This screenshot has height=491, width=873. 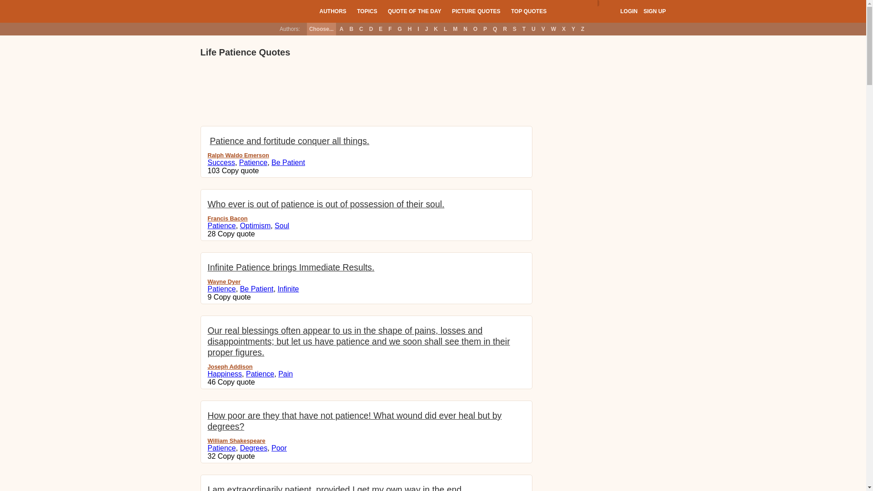 What do you see at coordinates (236, 382) in the screenshot?
I see `Quote is copied` at bounding box center [236, 382].